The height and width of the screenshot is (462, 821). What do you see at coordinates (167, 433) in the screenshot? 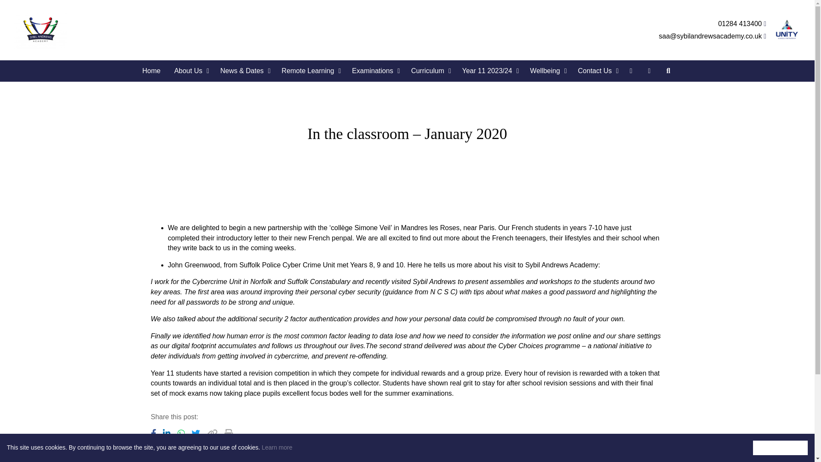
I see `Share to LinkedIn` at bounding box center [167, 433].